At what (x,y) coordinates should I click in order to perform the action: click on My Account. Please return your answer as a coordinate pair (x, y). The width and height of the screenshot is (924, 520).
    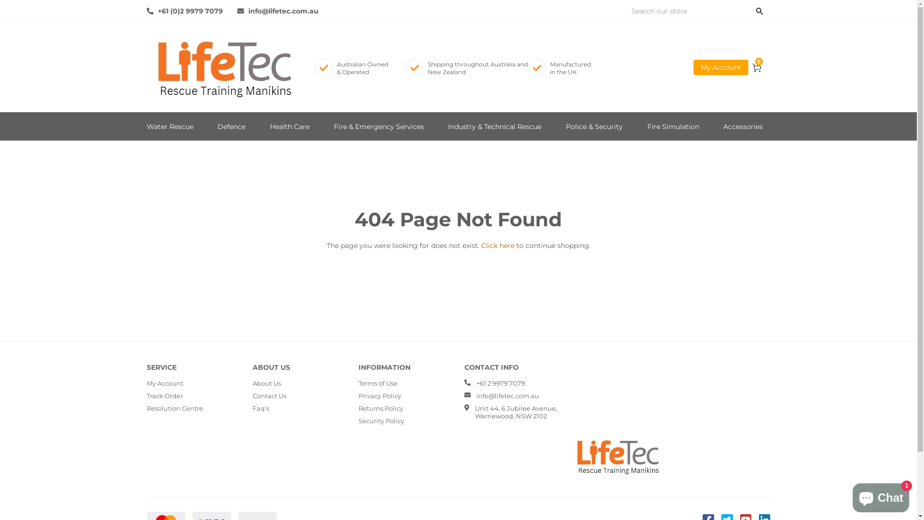
    Looking at the image, I should click on (720, 67).